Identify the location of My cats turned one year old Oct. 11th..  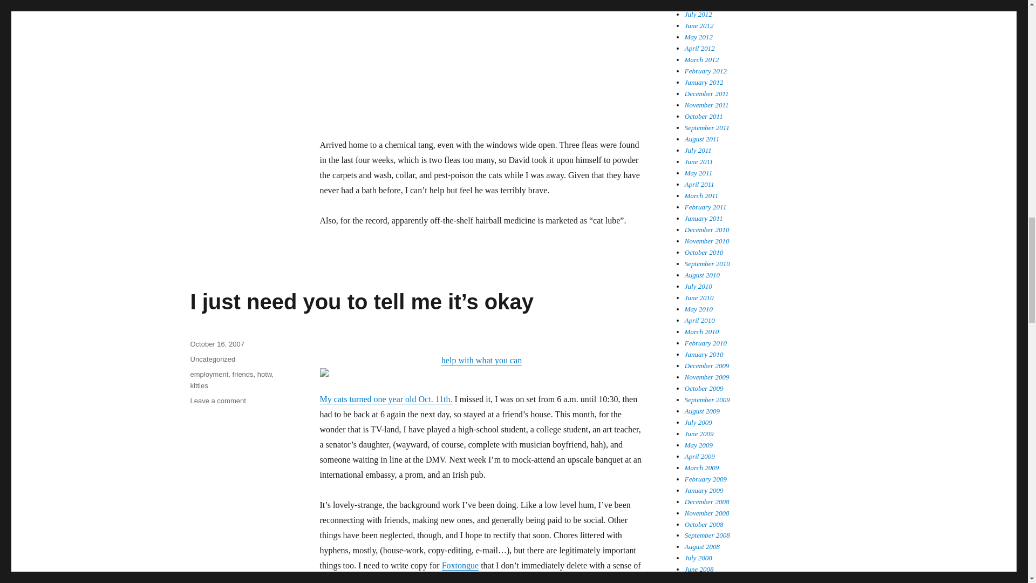
(385, 399).